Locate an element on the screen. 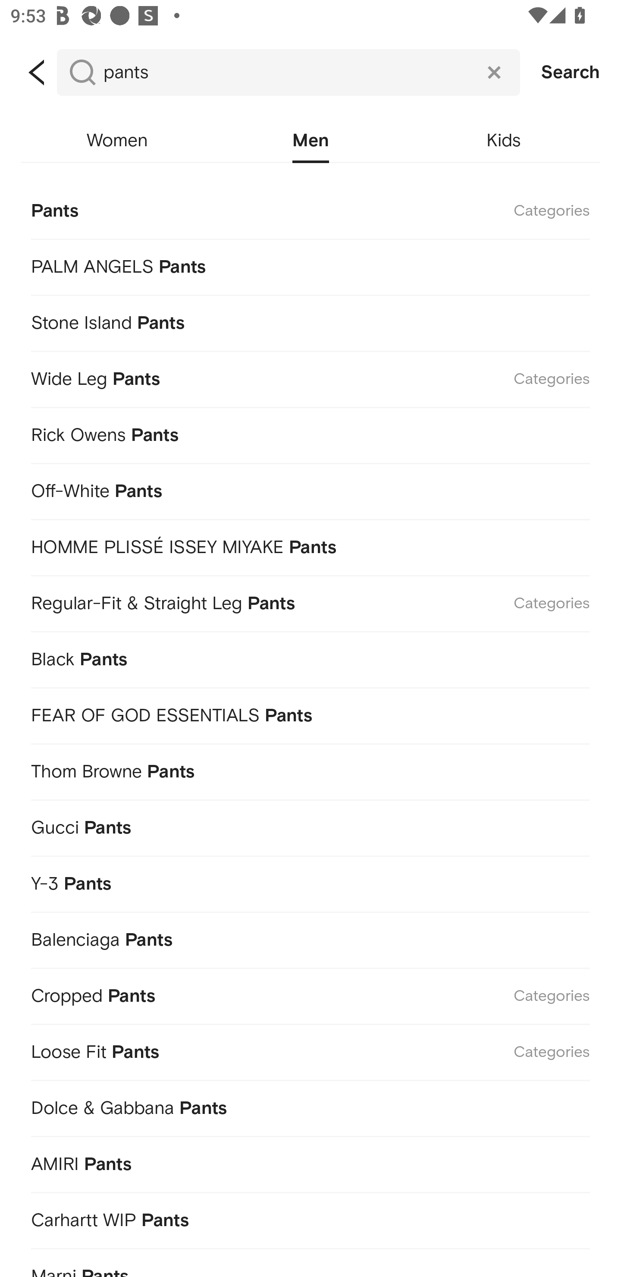 The width and height of the screenshot is (621, 1277). Carhartt WIP Pants is located at coordinates (310, 1218).